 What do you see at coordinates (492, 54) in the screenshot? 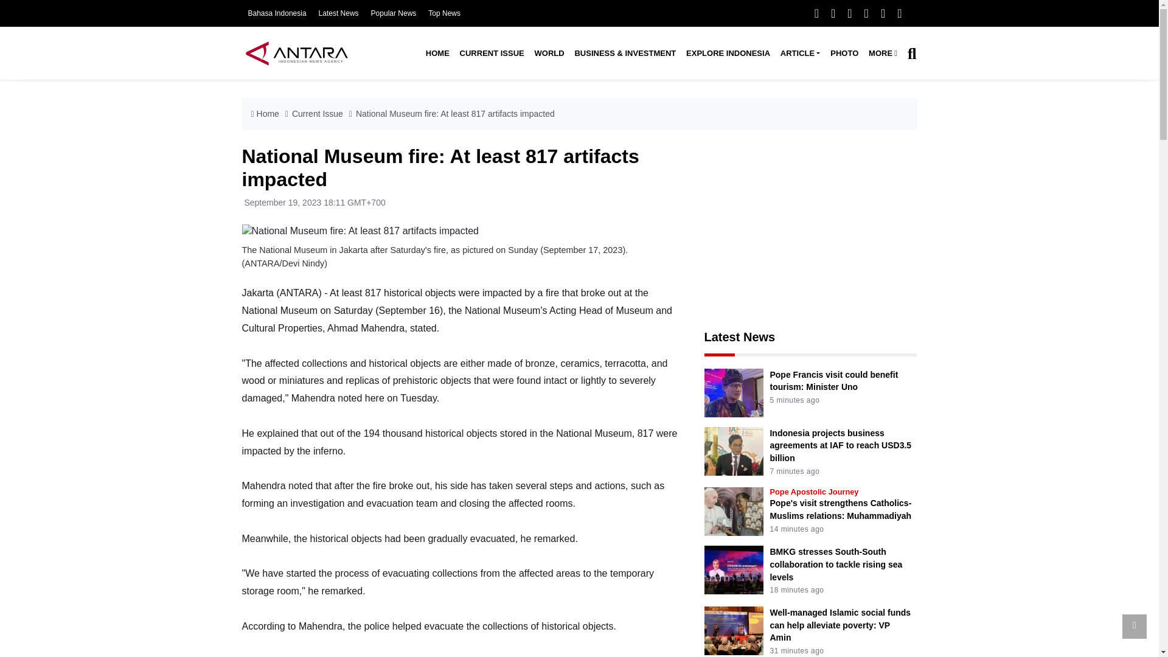
I see `Current Issue` at bounding box center [492, 54].